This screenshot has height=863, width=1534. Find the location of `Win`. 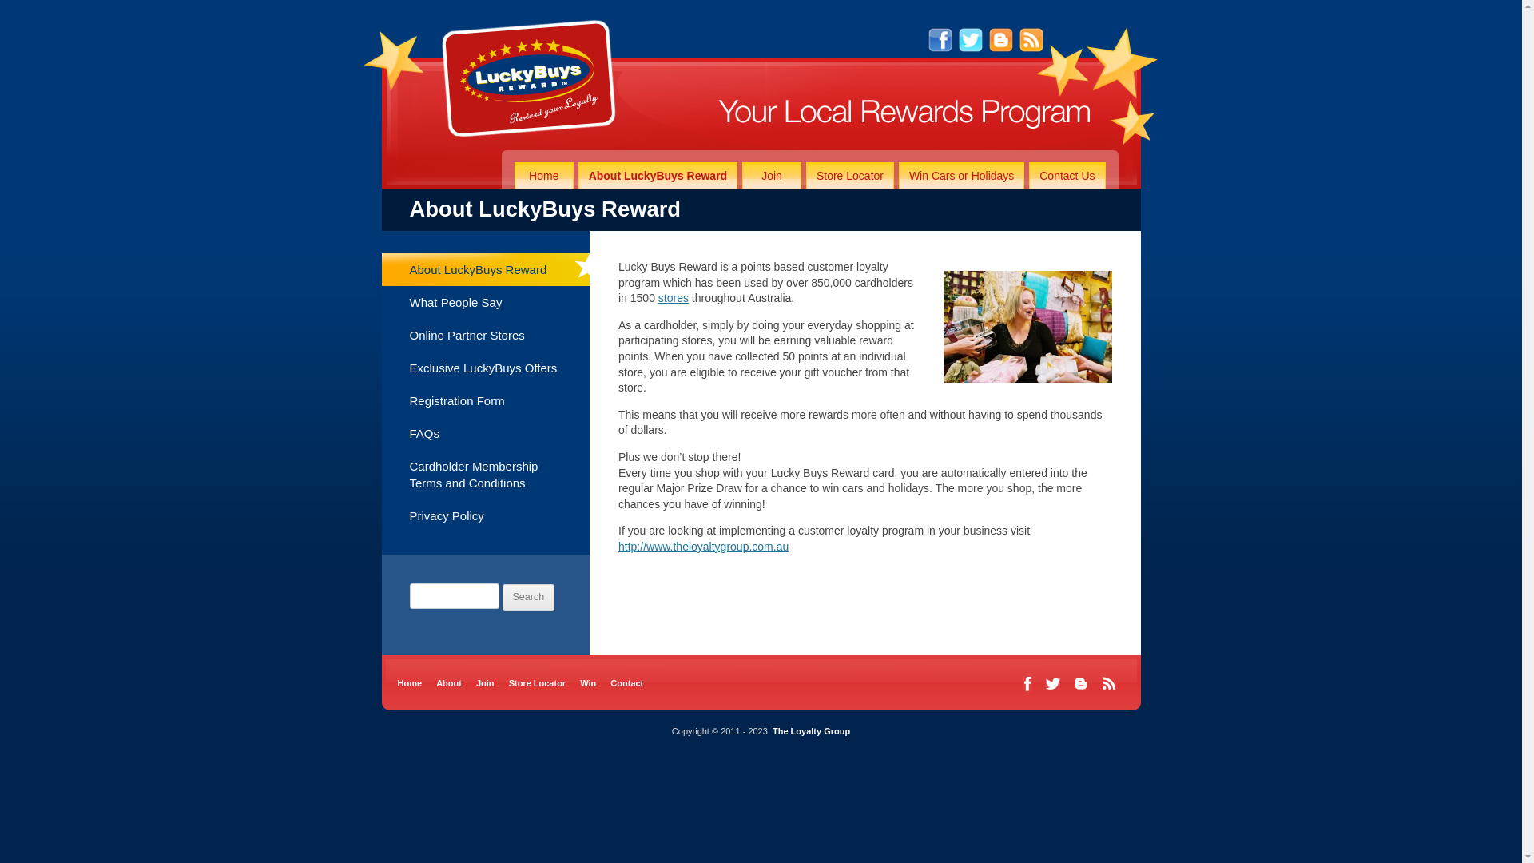

Win is located at coordinates (588, 683).